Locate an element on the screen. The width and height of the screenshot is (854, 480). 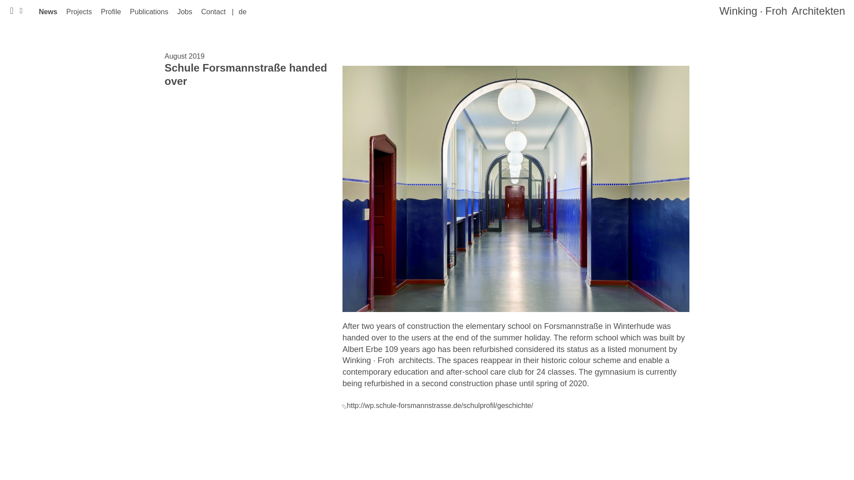
Projects is located at coordinates (79, 12).